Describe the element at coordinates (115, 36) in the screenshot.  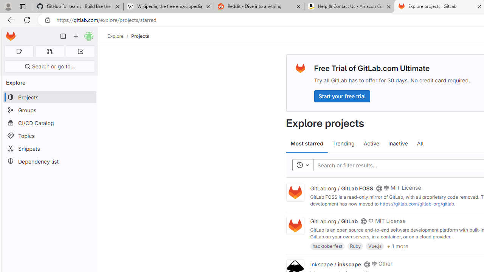
I see `Explore` at that location.